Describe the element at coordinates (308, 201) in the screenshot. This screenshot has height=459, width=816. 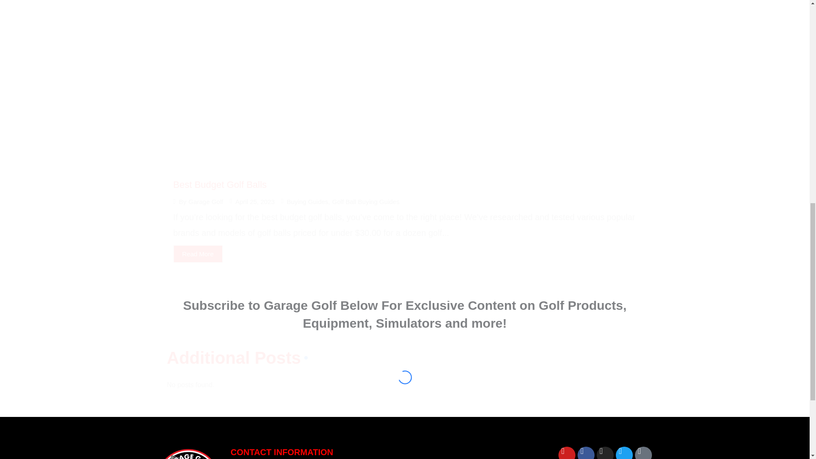
I see `Buying Guides` at that location.